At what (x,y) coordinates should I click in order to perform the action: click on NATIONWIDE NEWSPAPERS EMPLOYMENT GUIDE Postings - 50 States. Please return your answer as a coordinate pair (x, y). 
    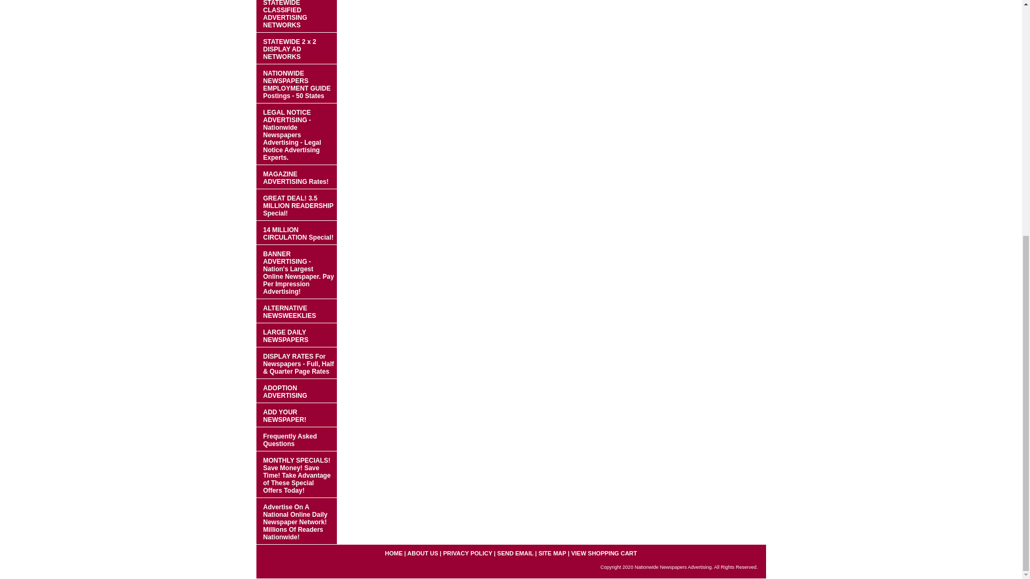
    Looking at the image, I should click on (296, 84).